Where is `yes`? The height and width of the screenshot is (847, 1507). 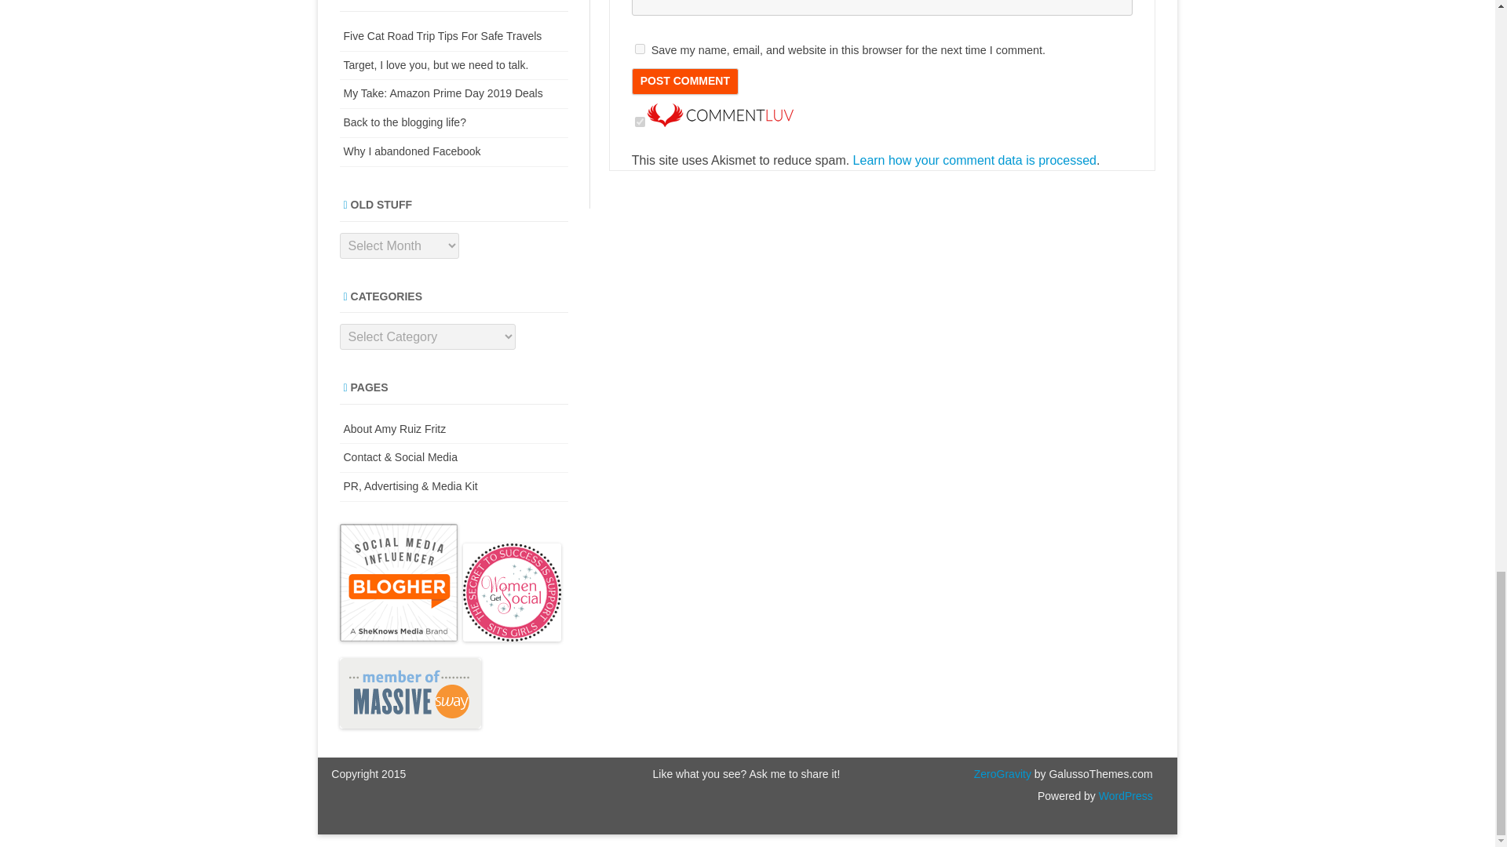
yes is located at coordinates (639, 49).